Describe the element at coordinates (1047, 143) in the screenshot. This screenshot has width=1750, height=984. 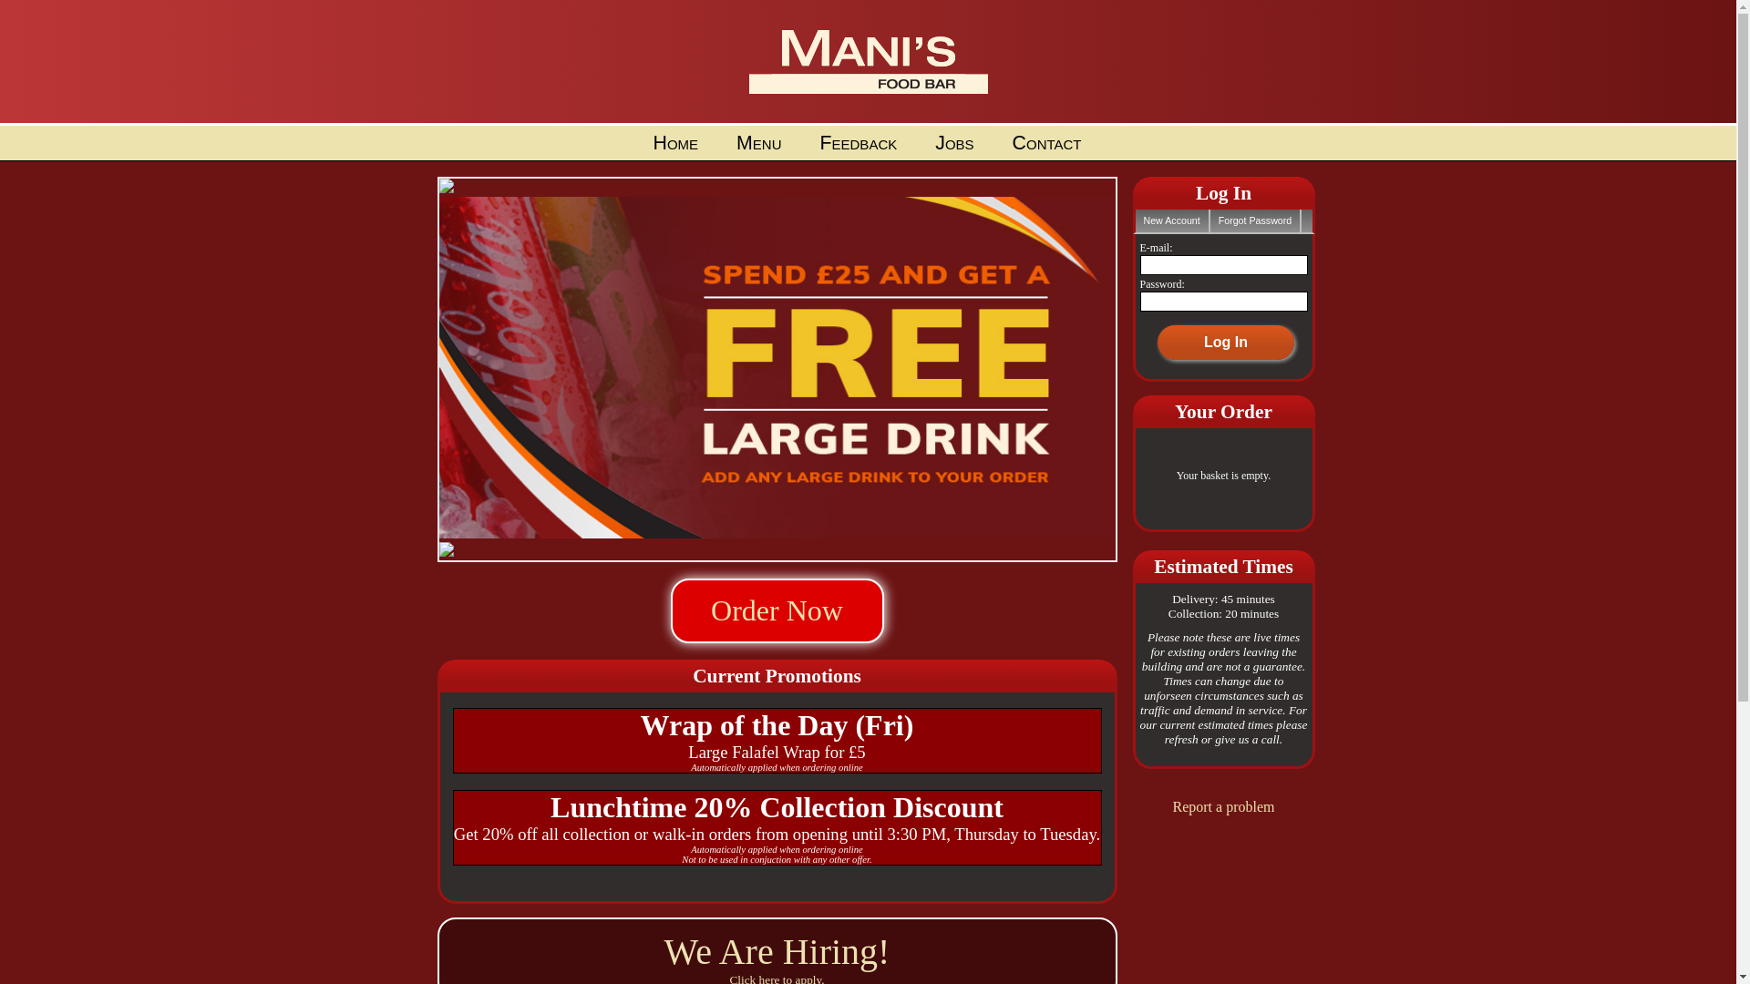
I see `Contact` at that location.